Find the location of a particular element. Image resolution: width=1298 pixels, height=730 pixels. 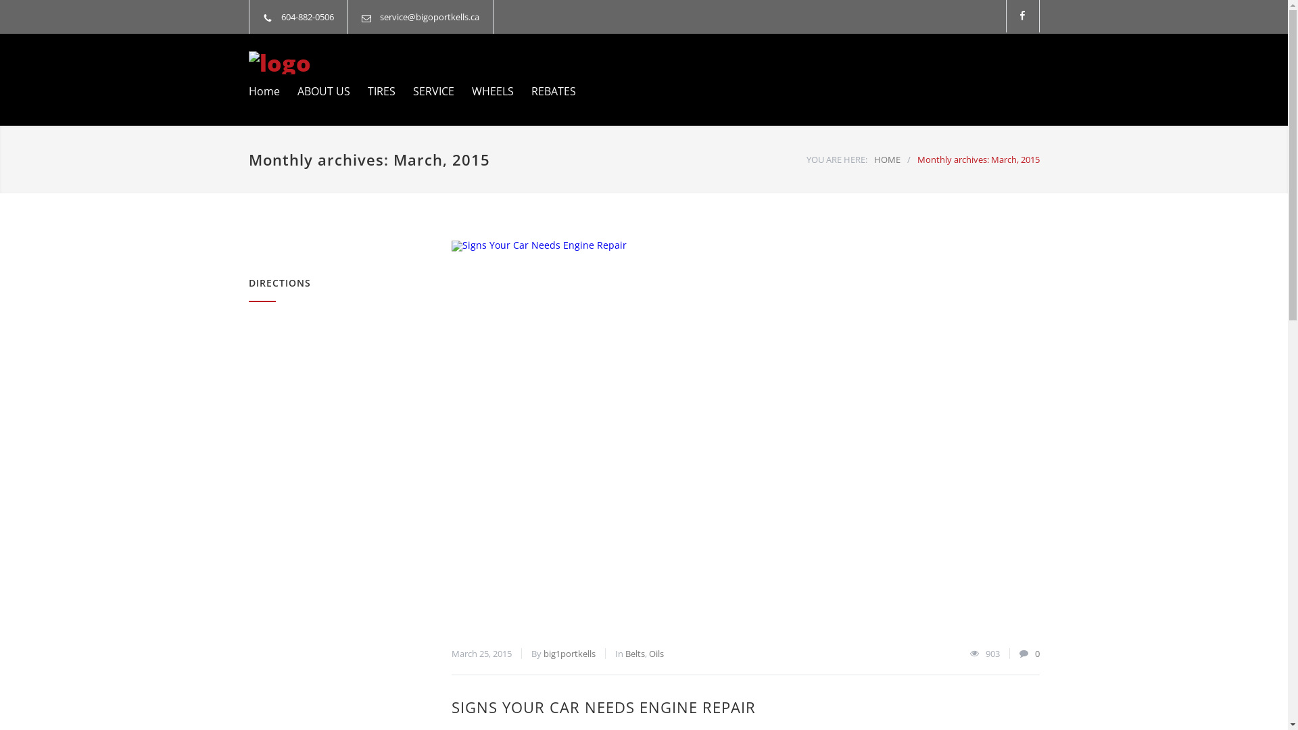

ABOUT US is located at coordinates (315, 91).